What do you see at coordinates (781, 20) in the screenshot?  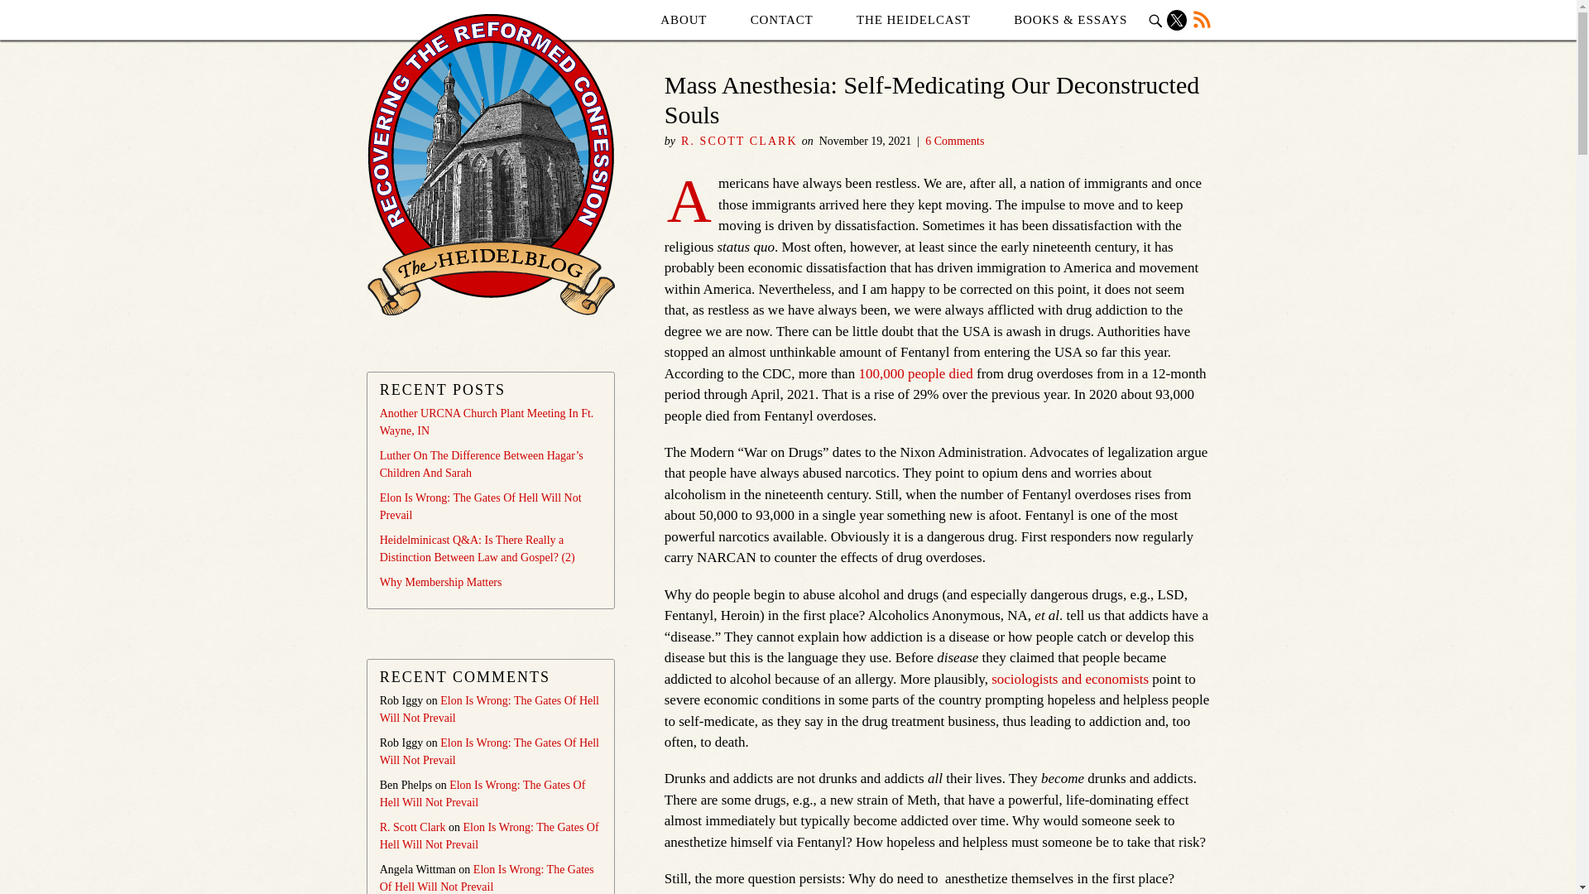 I see `CONTACT` at bounding box center [781, 20].